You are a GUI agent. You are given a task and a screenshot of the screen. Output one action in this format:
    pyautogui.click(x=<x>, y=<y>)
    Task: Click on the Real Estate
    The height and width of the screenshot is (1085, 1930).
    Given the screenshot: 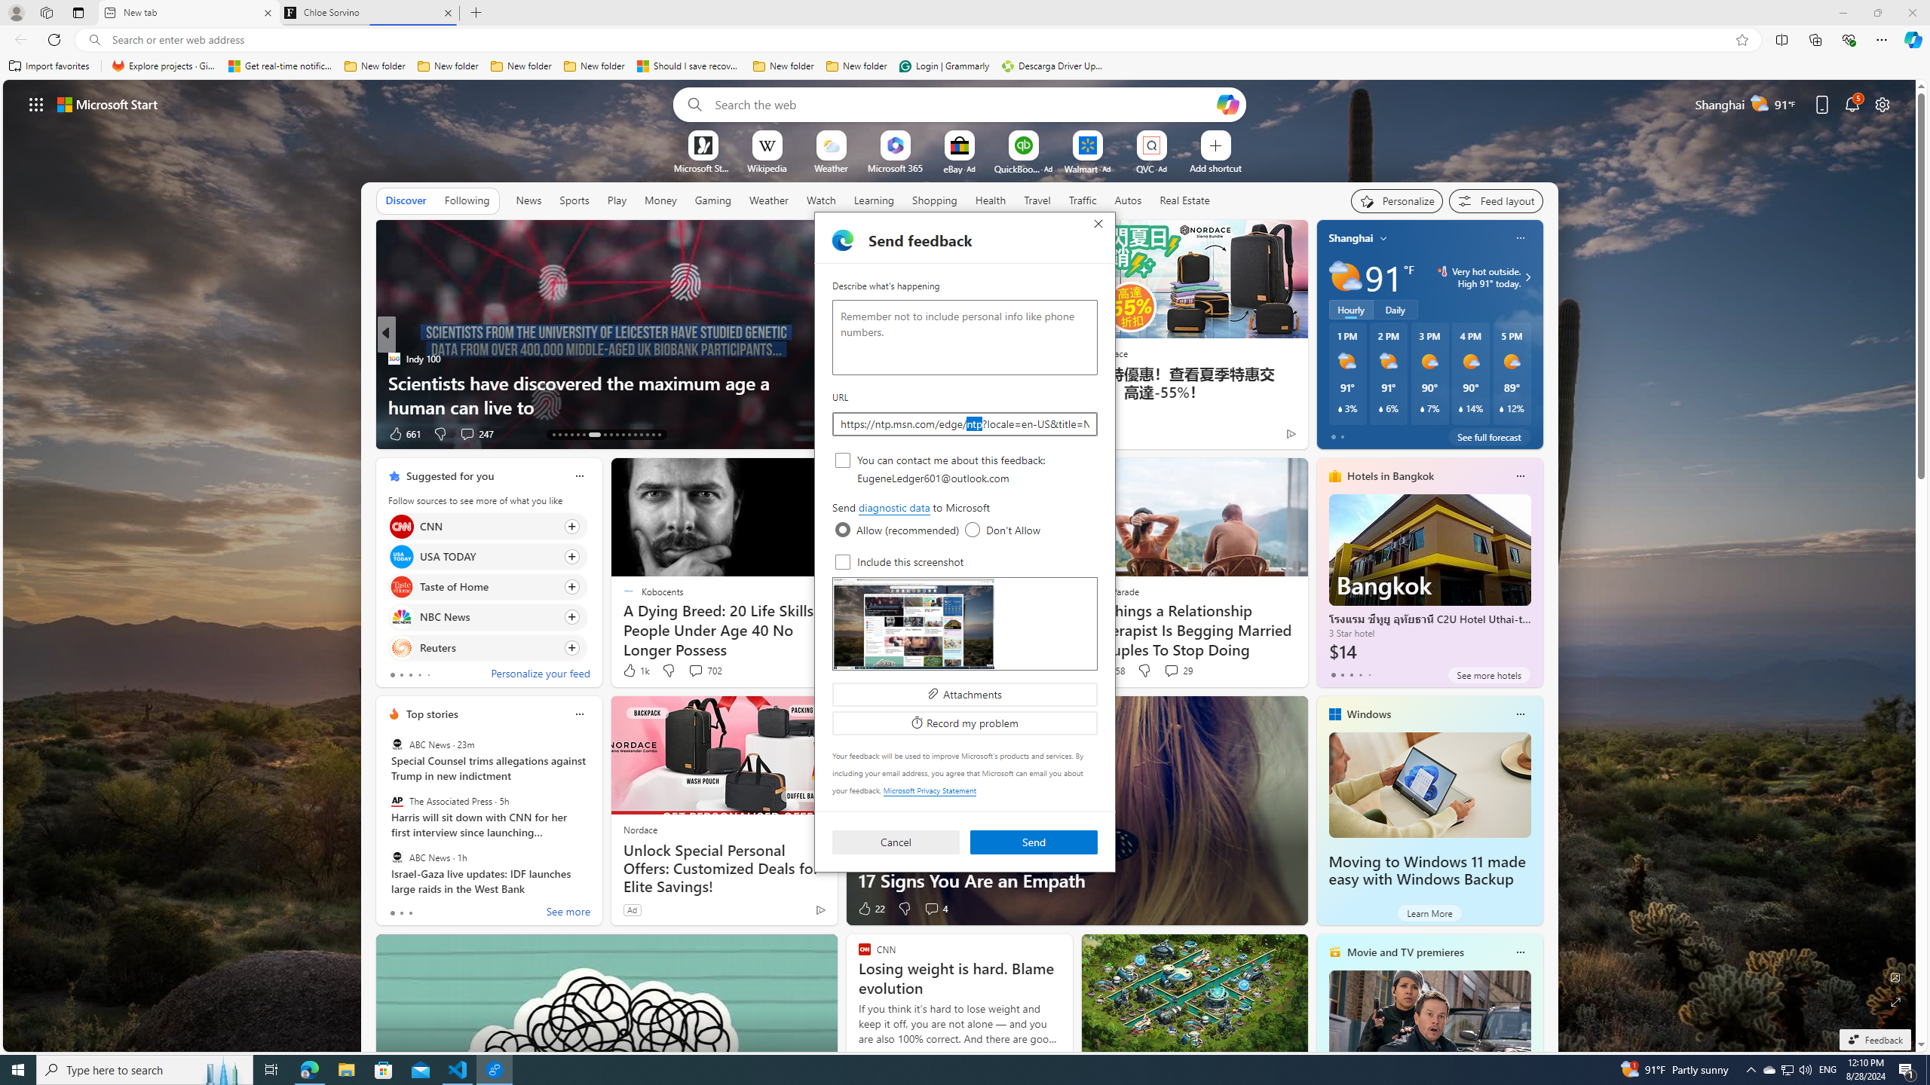 What is the action you would take?
    pyautogui.click(x=1184, y=200)
    